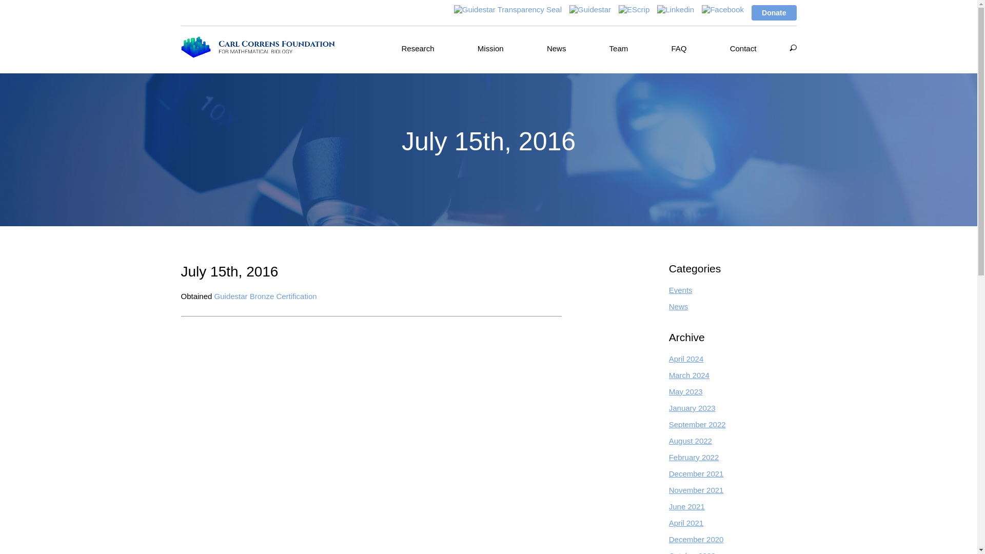 The height and width of the screenshot is (554, 985). I want to click on News, so click(678, 306).